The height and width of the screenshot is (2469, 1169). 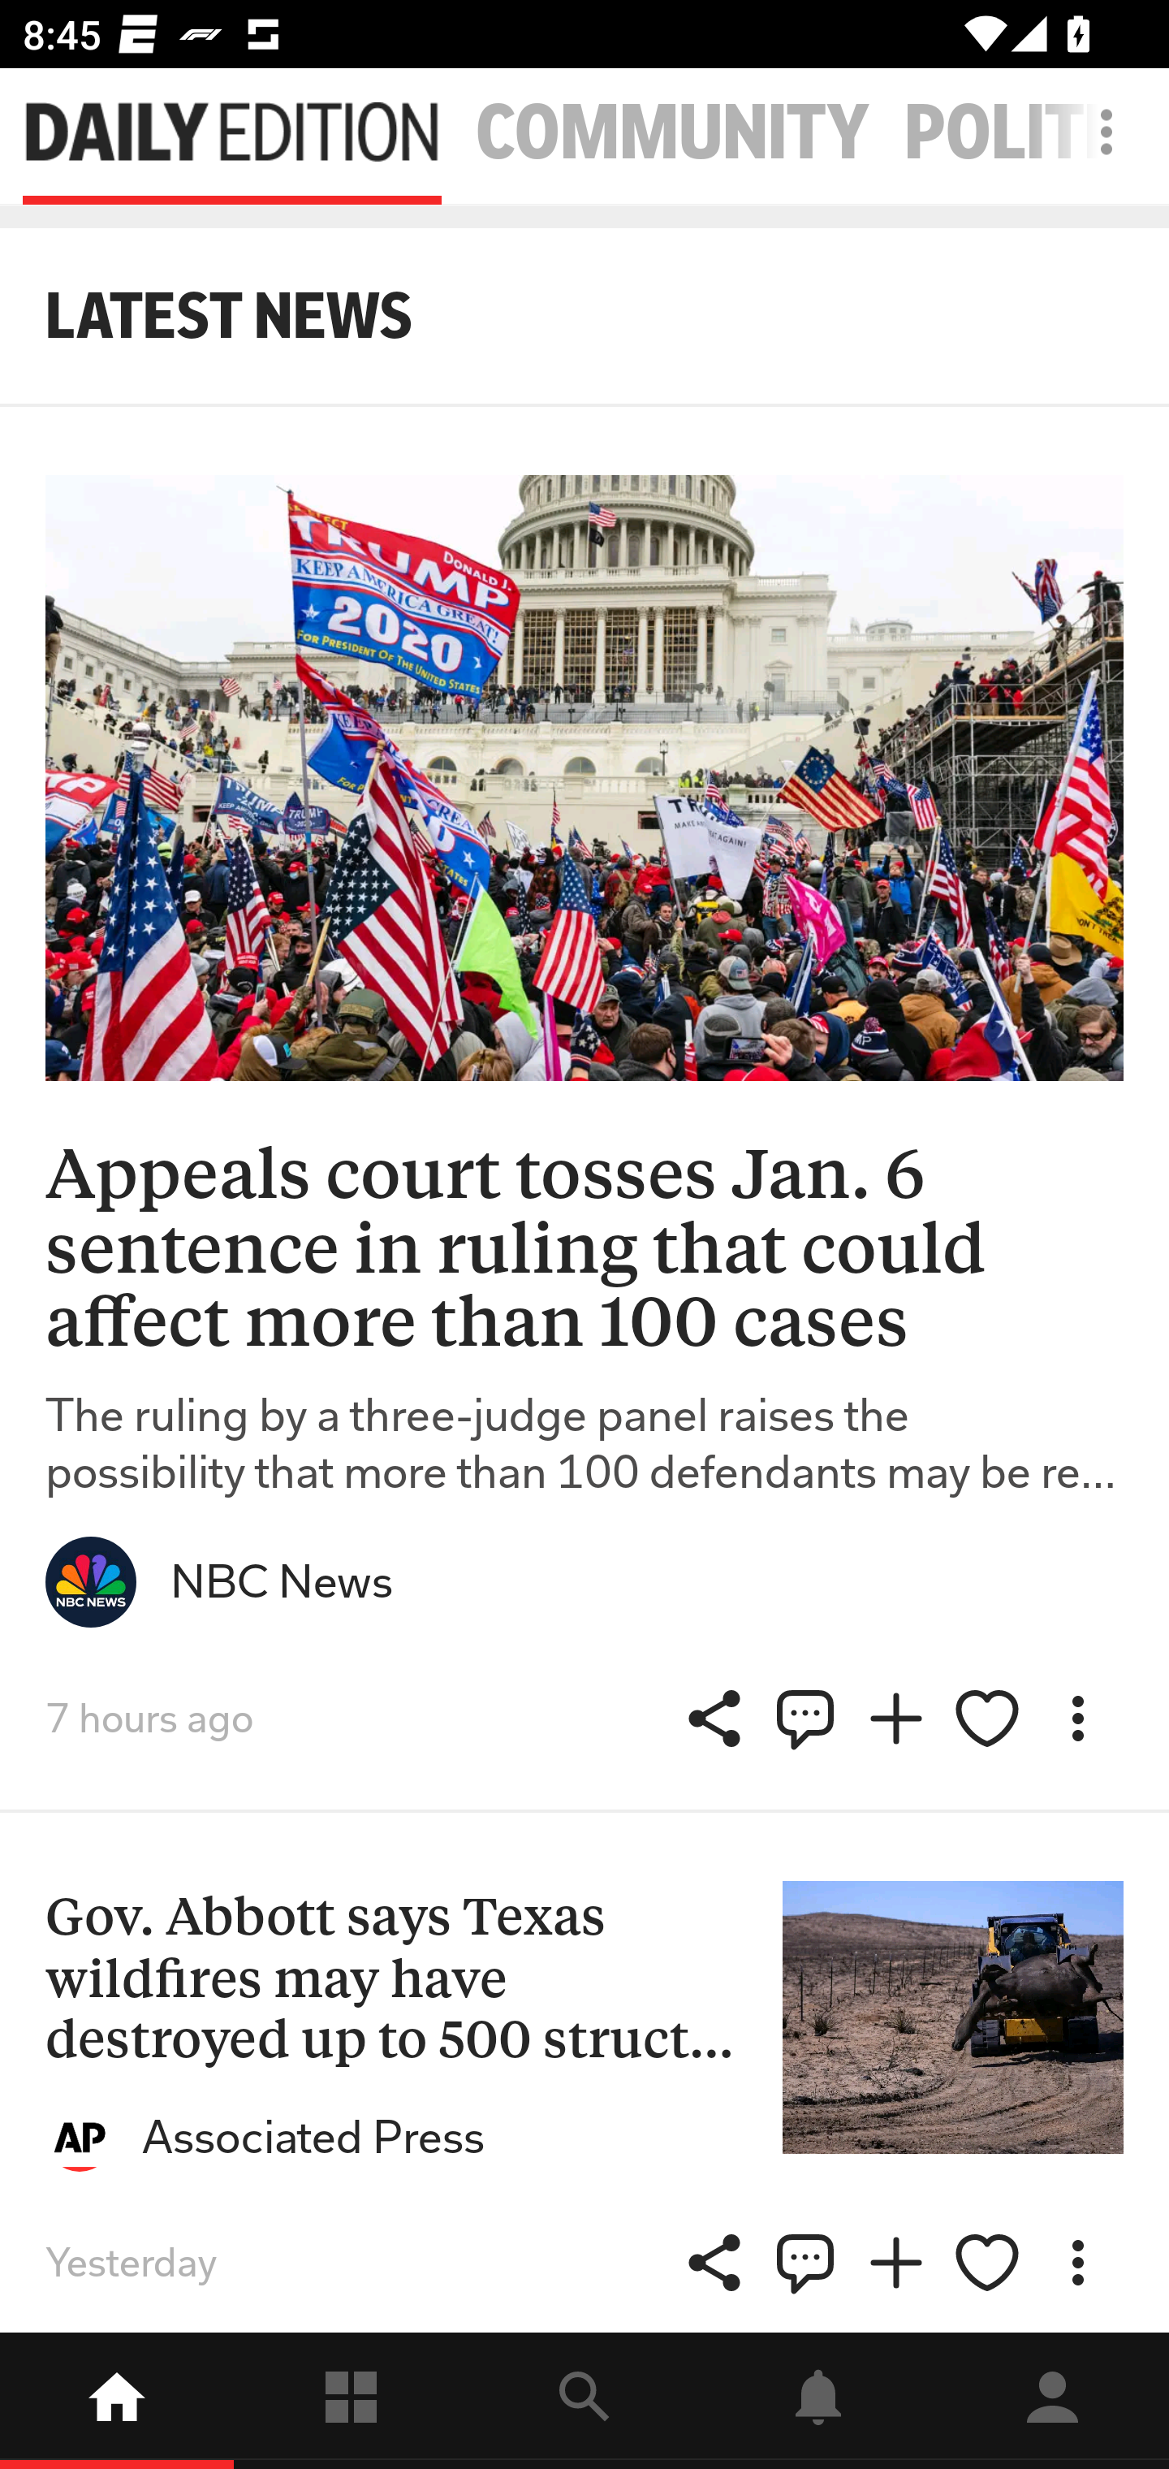 I want to click on Edit Home, so click(x=1098, y=132).